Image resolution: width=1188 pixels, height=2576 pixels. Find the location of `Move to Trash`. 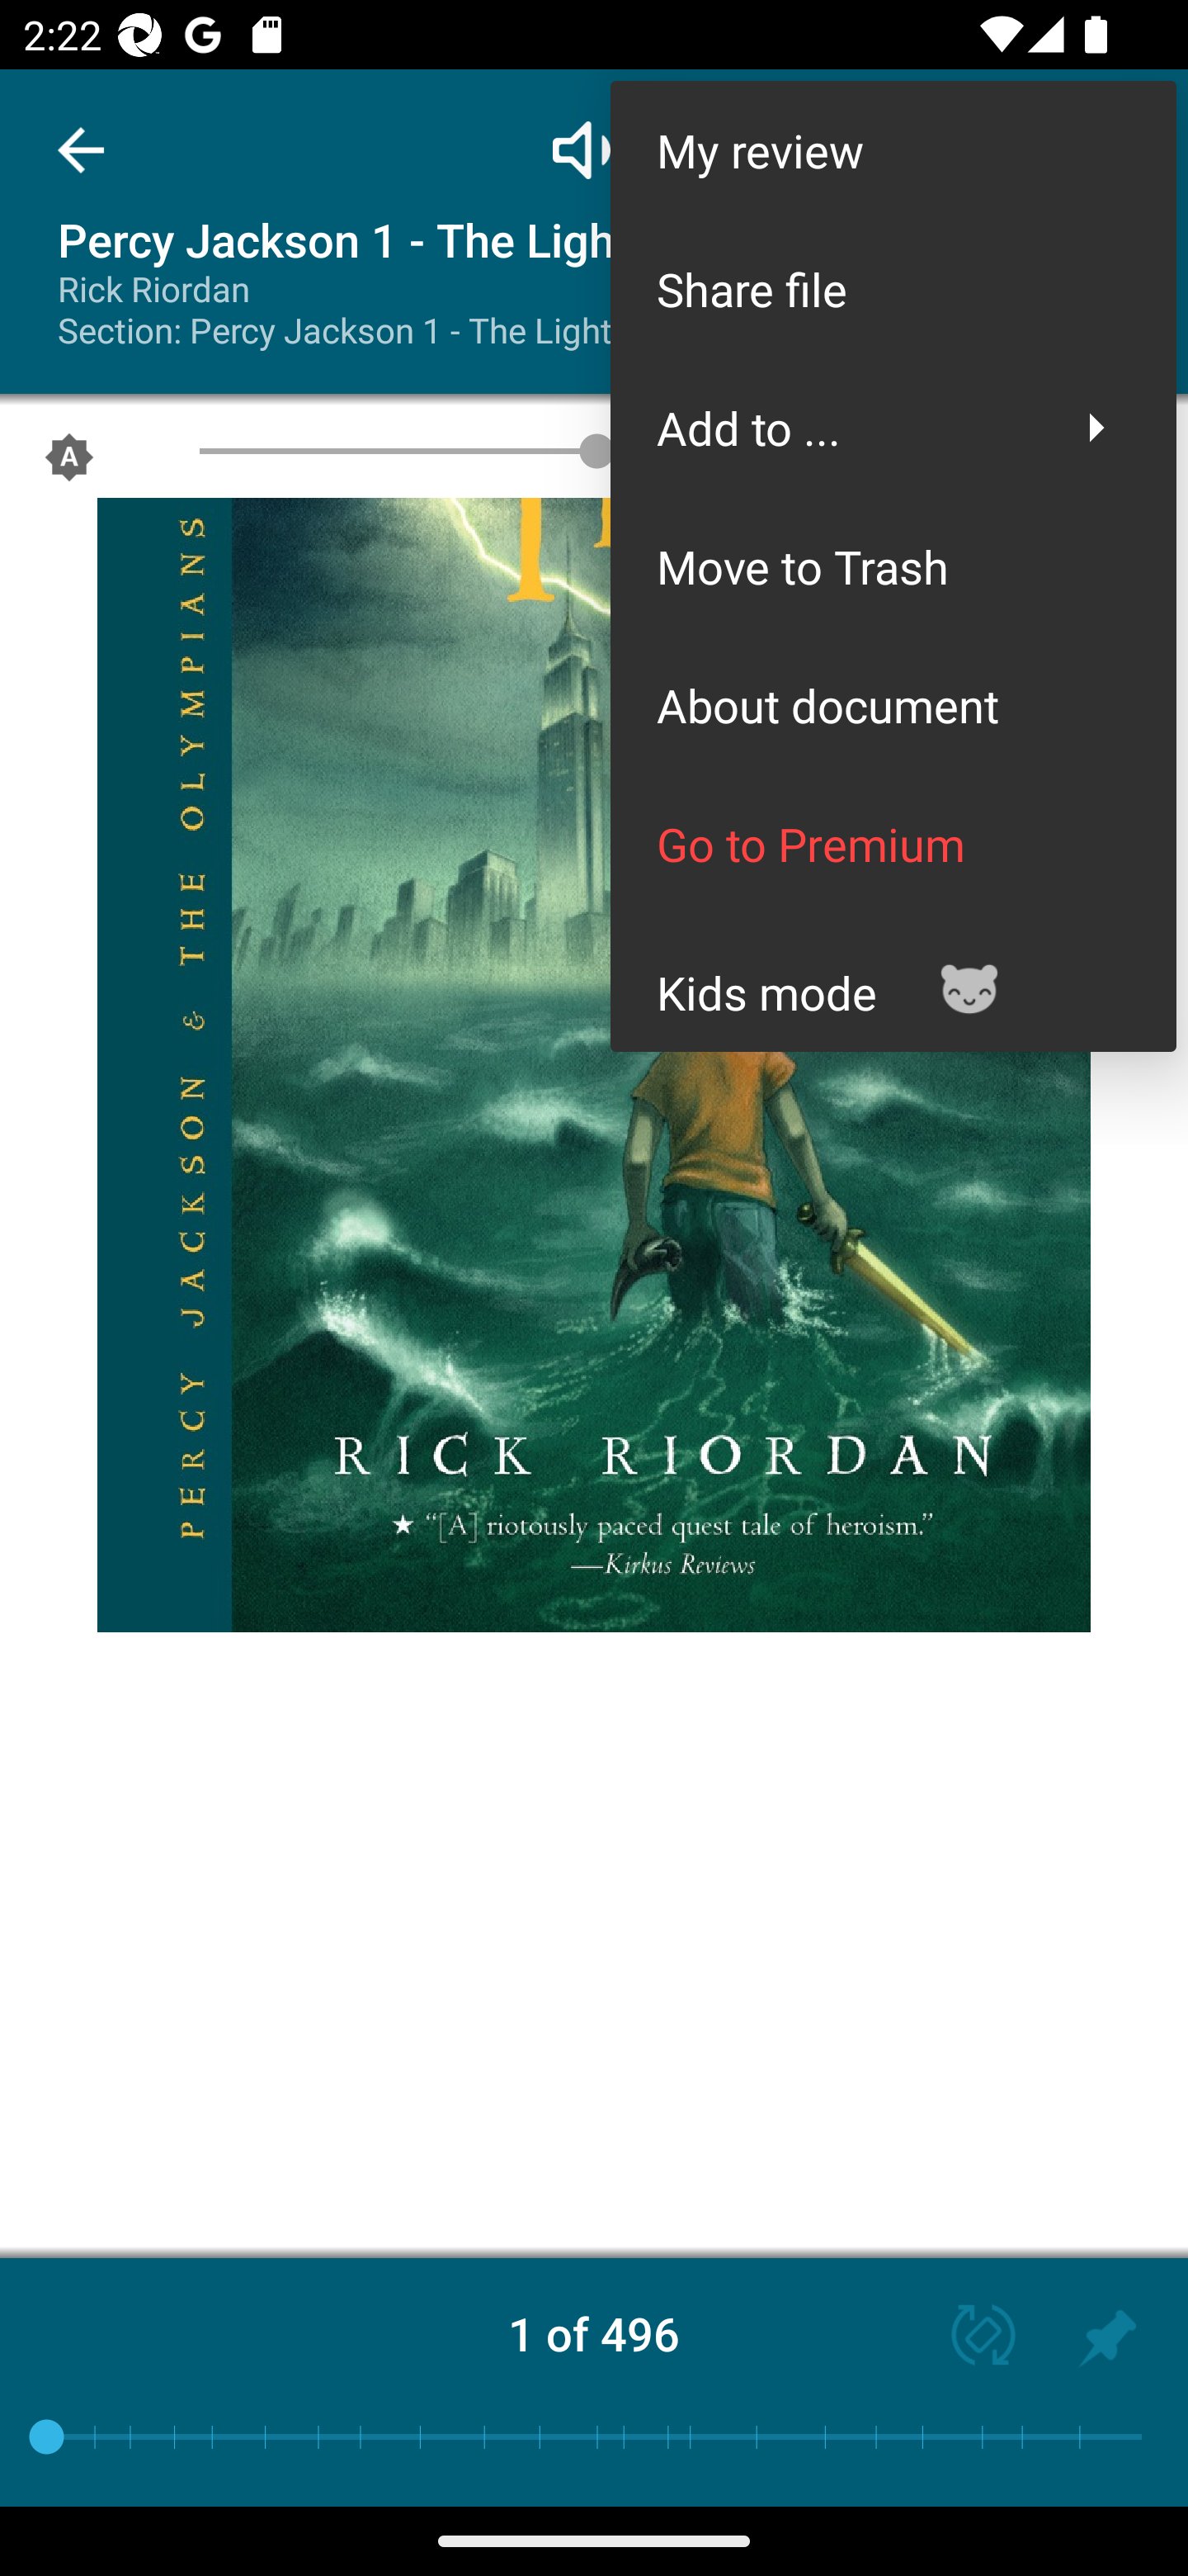

Move to Trash is located at coordinates (893, 566).